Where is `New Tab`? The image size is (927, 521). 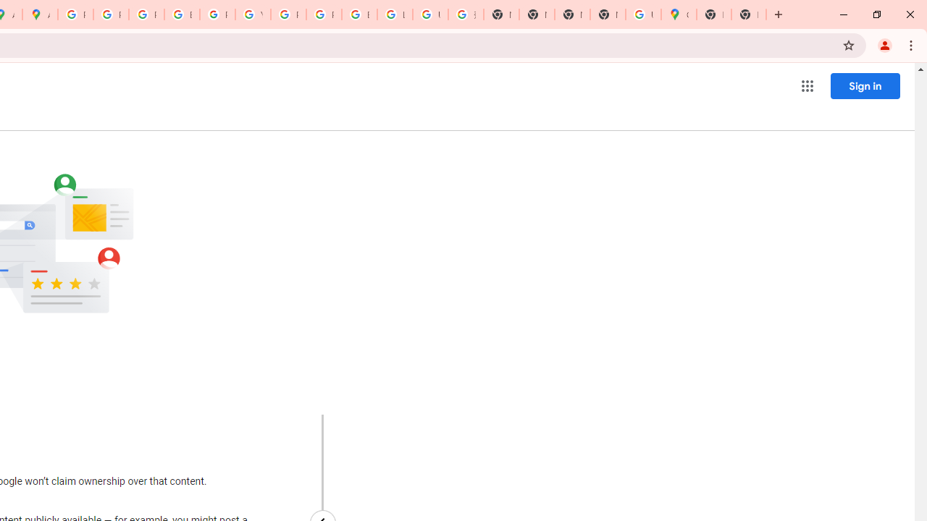
New Tab is located at coordinates (608, 14).